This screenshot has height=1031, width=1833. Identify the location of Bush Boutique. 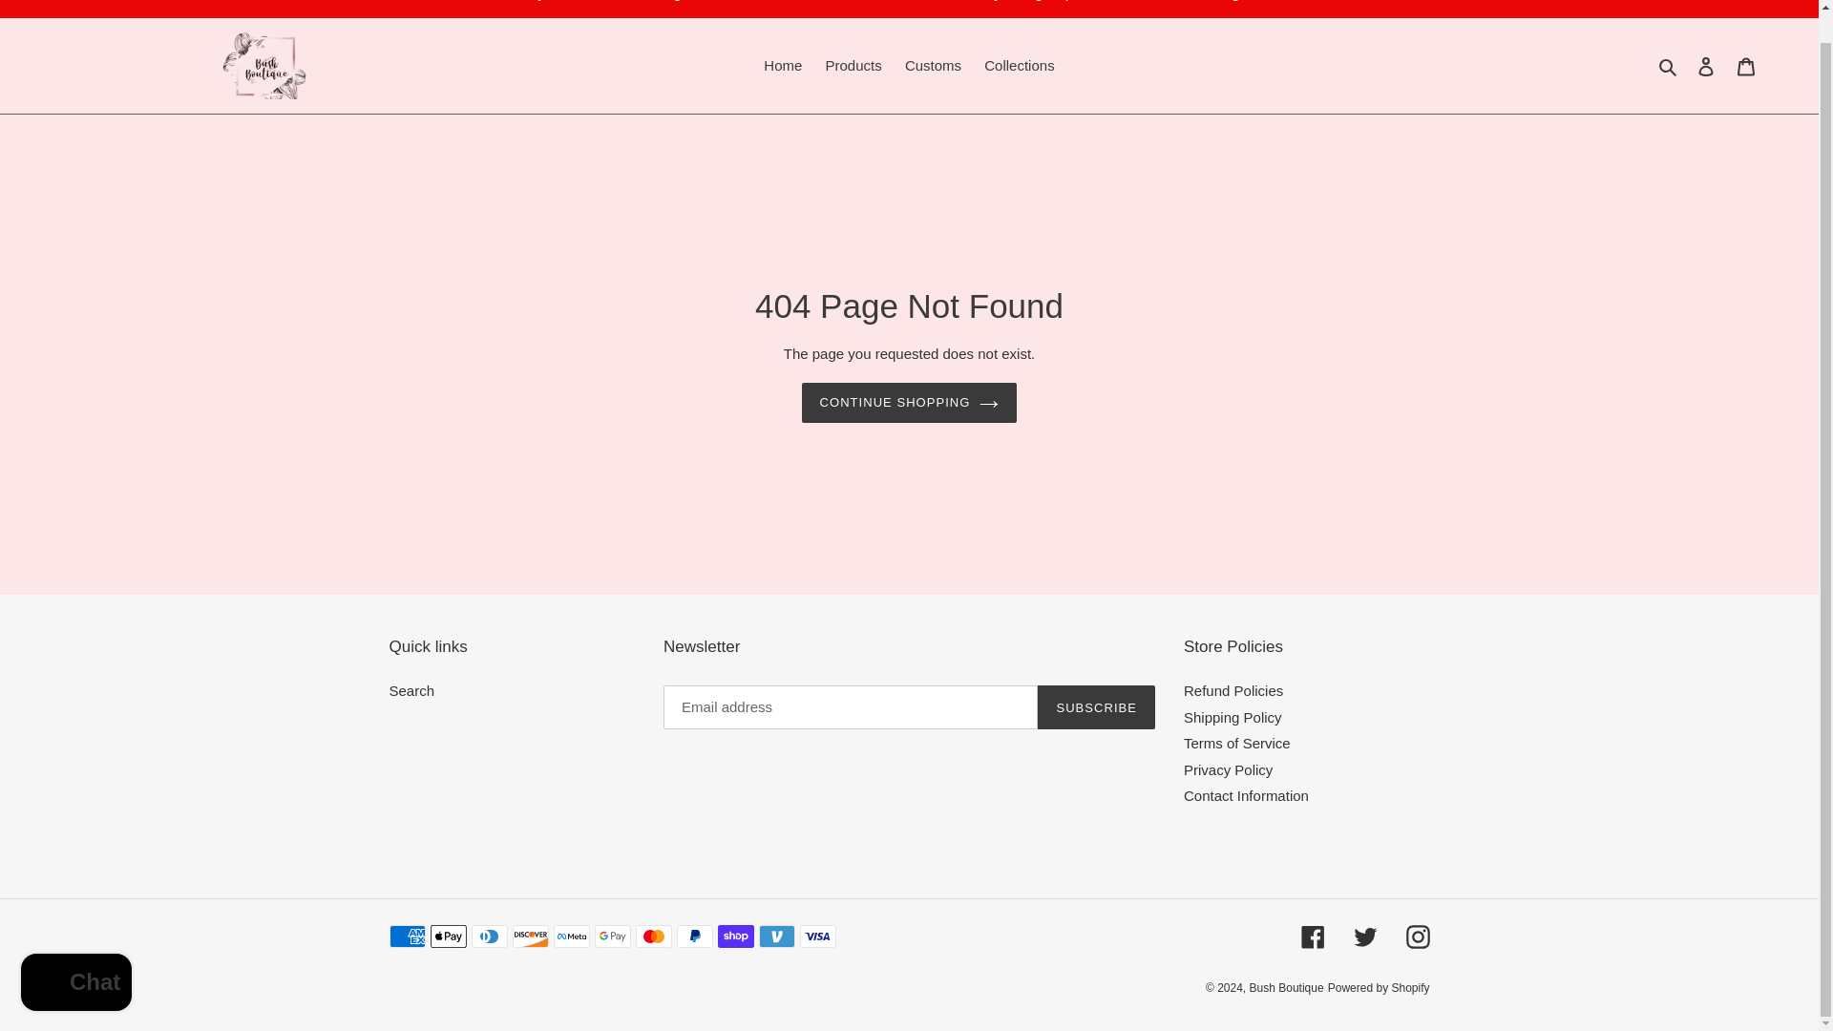
(1287, 988).